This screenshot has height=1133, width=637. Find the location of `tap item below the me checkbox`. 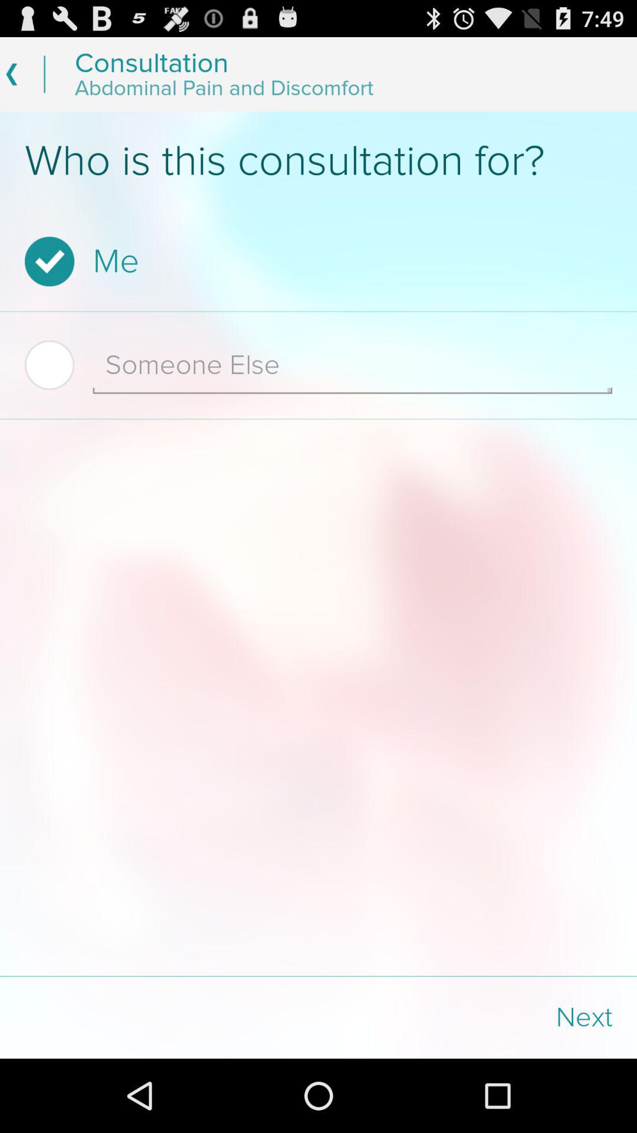

tap item below the me checkbox is located at coordinates (353, 365).